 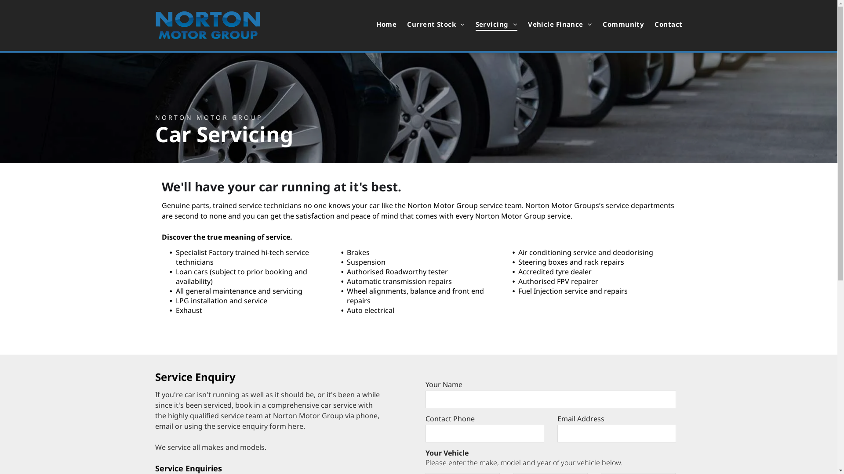 What do you see at coordinates (381, 24) in the screenshot?
I see `Home` at bounding box center [381, 24].